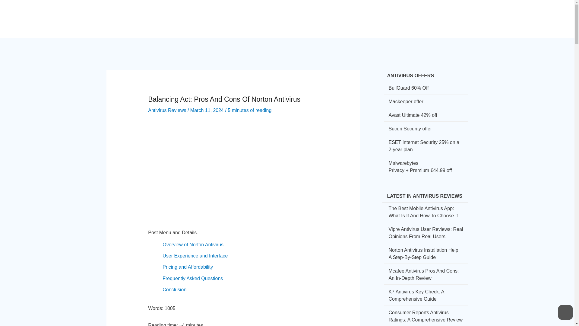 The width and height of the screenshot is (579, 326). I want to click on How-To, so click(319, 14).